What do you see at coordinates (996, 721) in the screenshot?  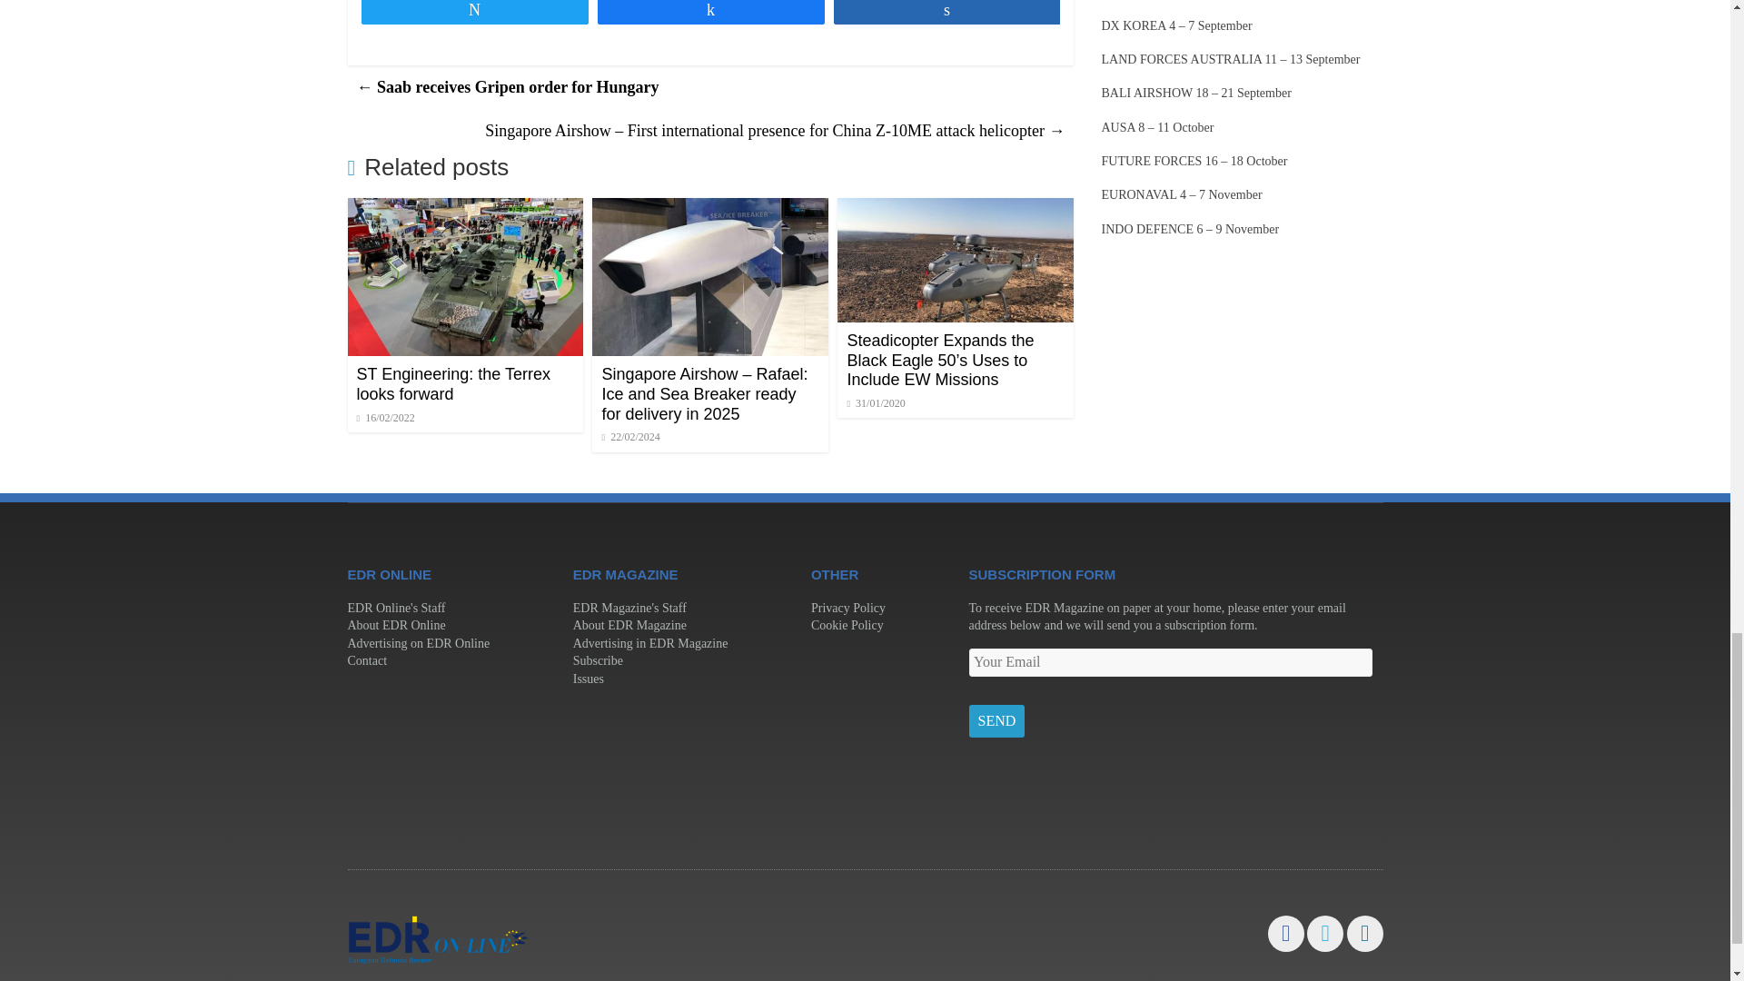 I see `SEND` at bounding box center [996, 721].